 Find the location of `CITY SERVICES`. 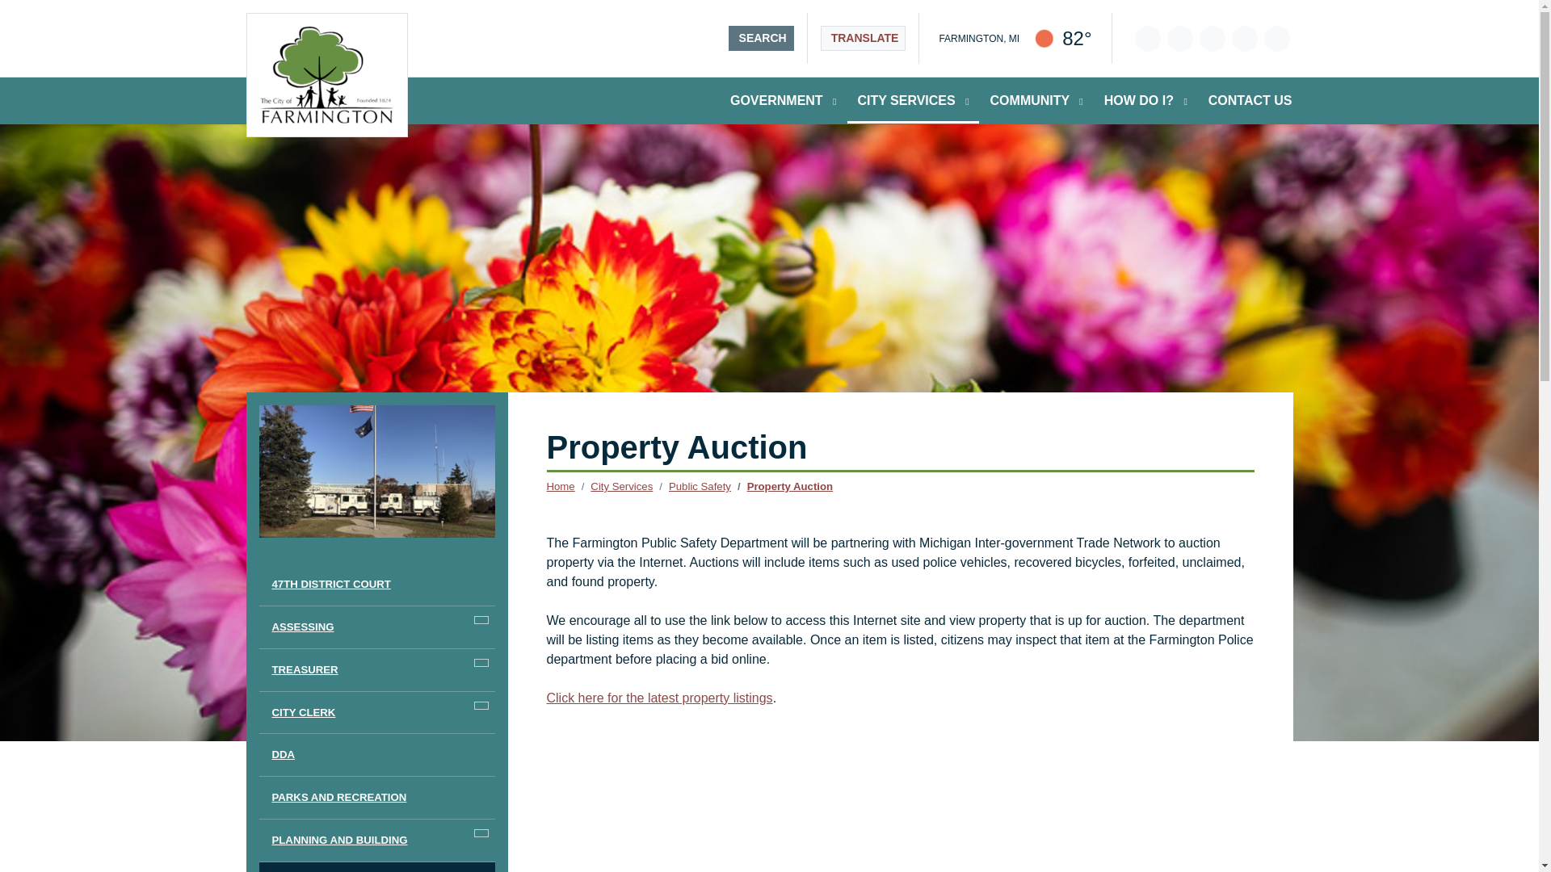

CITY SERVICES is located at coordinates (913, 101).